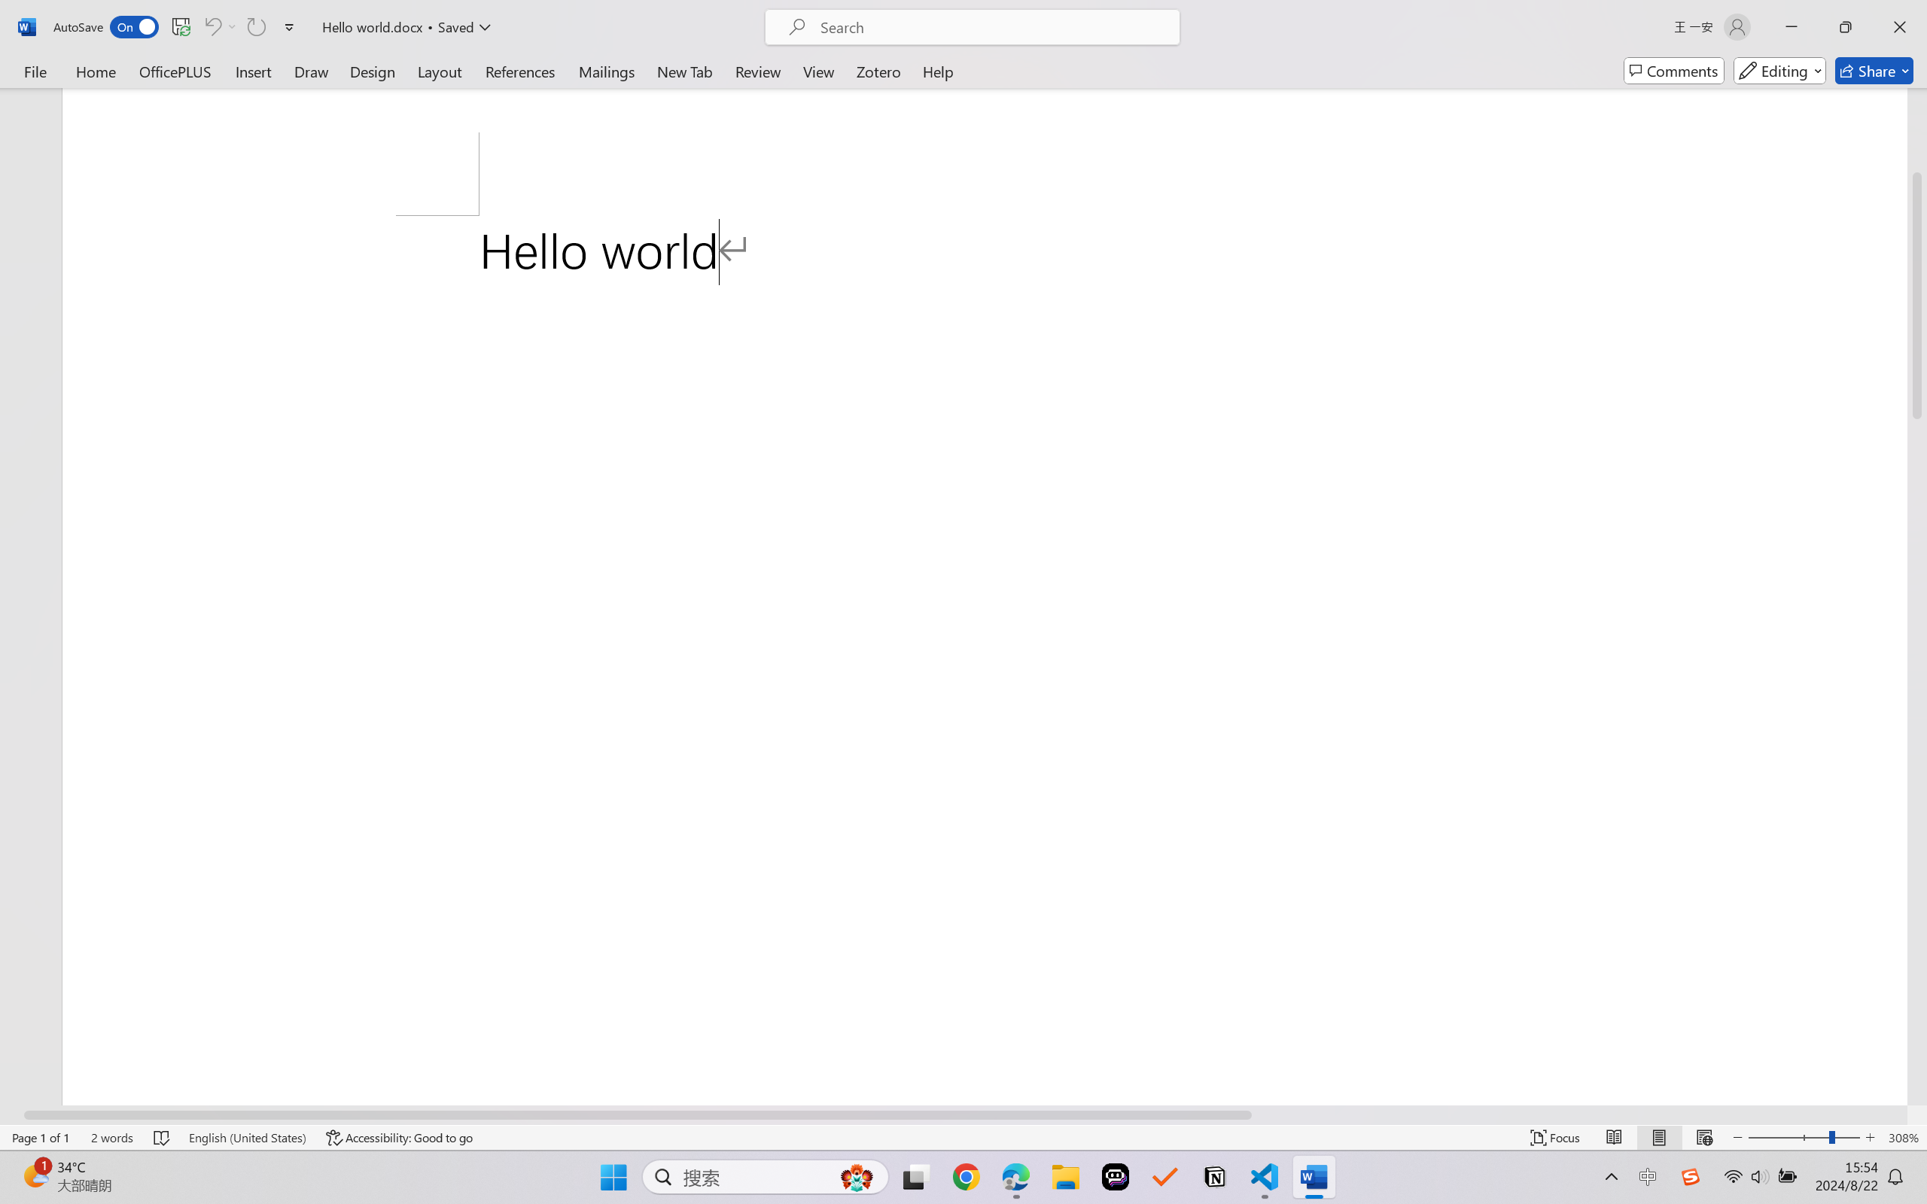  I want to click on Zoom Out, so click(1788, 1138).